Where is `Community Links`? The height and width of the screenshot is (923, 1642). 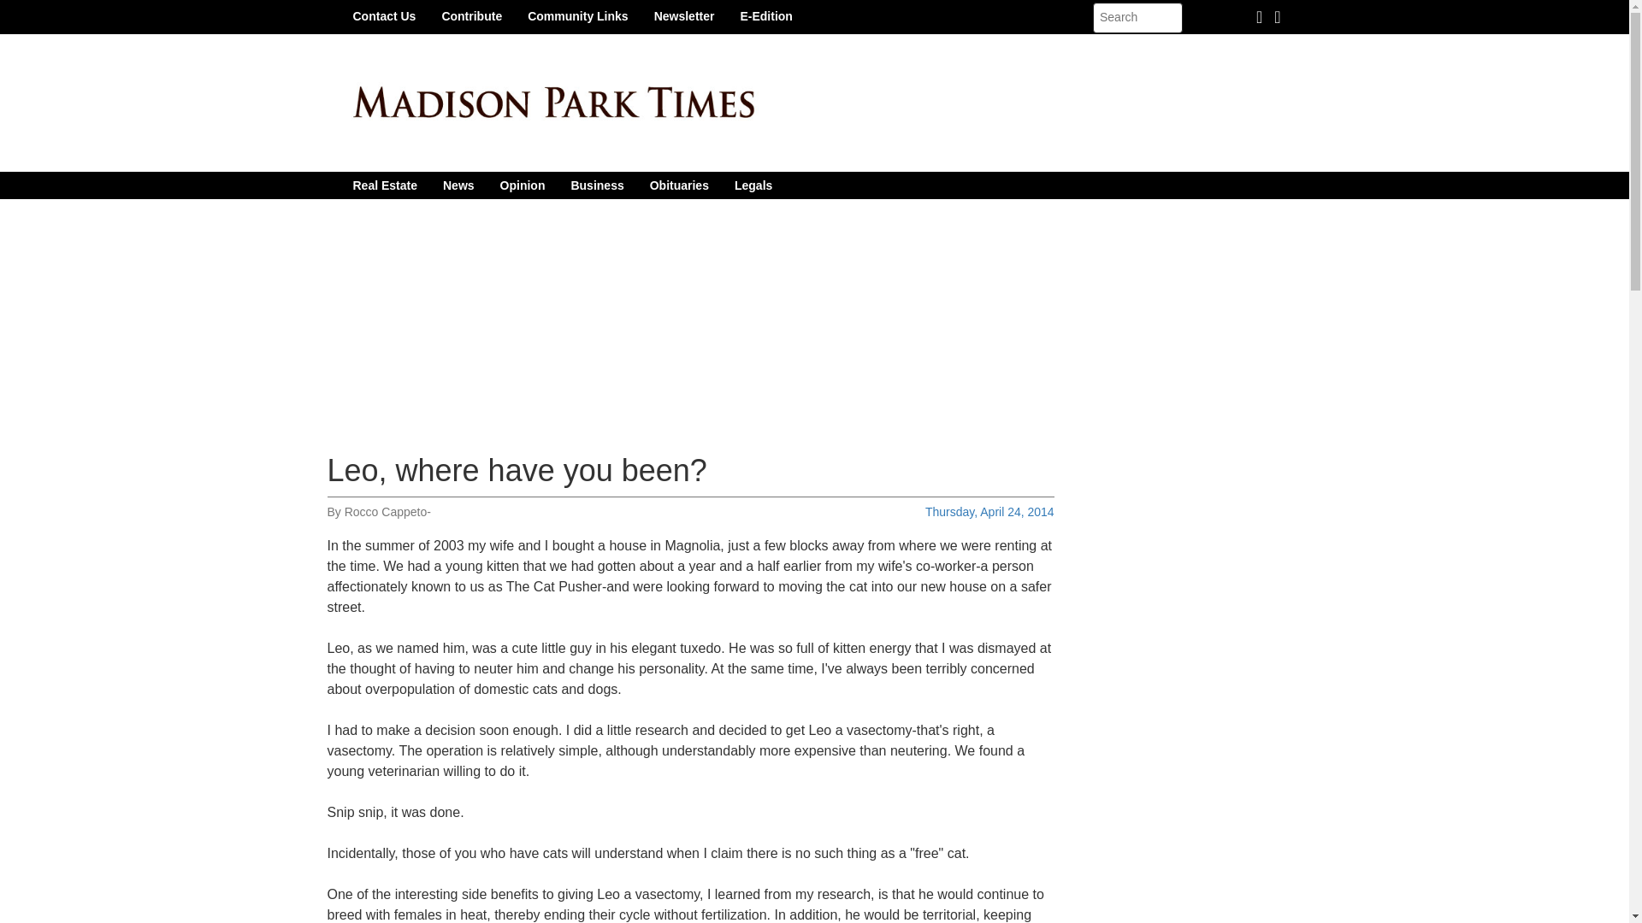
Community Links is located at coordinates (577, 15).